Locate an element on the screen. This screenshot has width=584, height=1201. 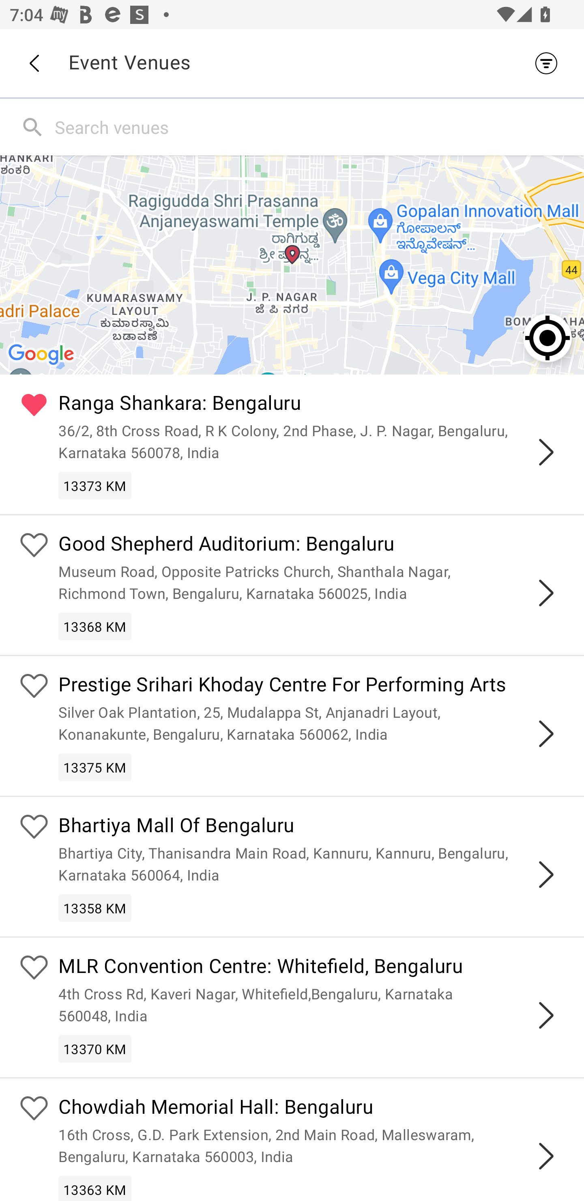
13370 KM is located at coordinates (95, 1049).